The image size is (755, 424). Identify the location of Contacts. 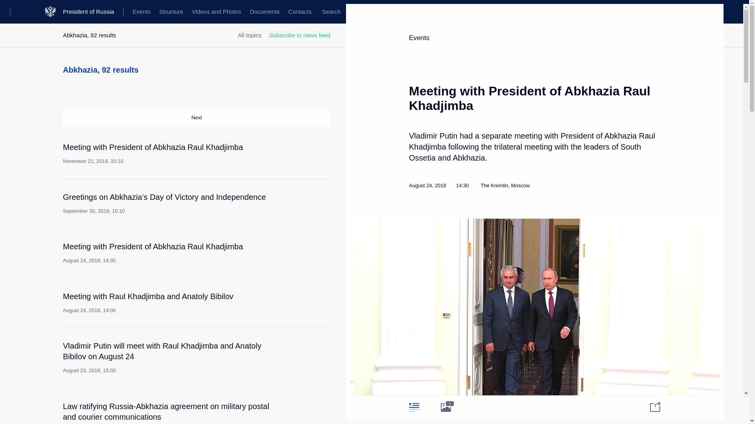
(300, 12).